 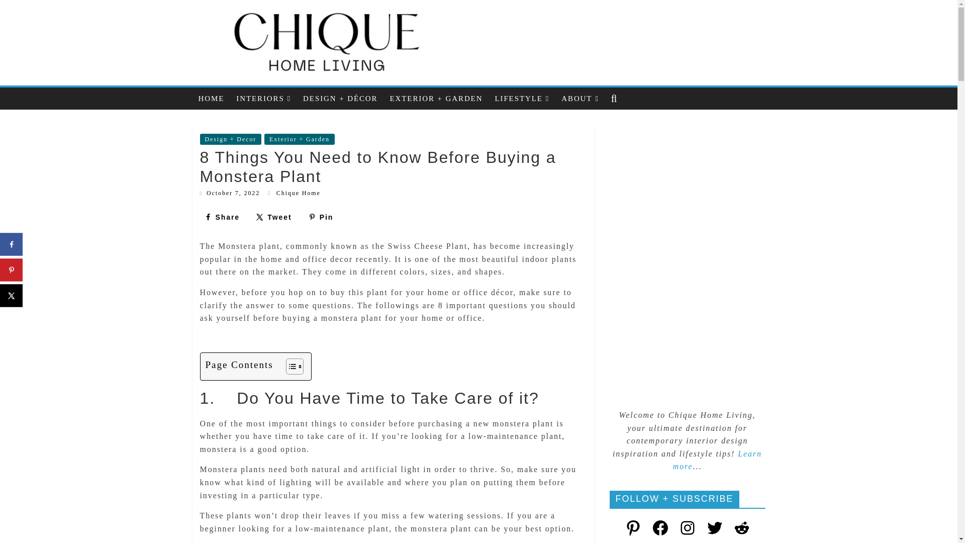 What do you see at coordinates (211, 99) in the screenshot?
I see `HOME` at bounding box center [211, 99].